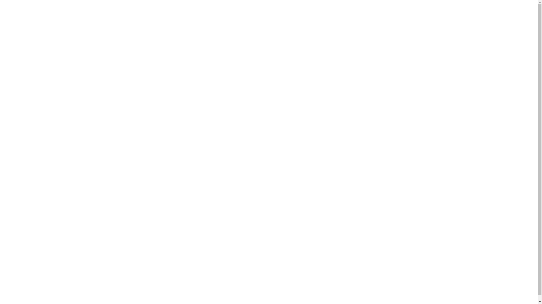 This screenshot has width=542, height=304. Describe the element at coordinates (273, 10) in the screenshot. I see `CONTACT` at that location.